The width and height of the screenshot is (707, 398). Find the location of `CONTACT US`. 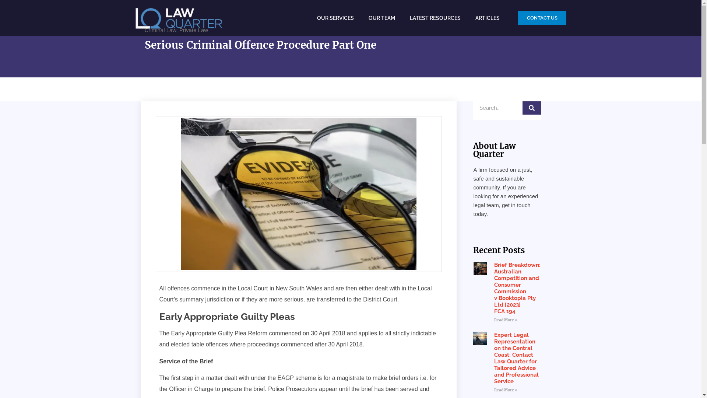

CONTACT US is located at coordinates (542, 18).